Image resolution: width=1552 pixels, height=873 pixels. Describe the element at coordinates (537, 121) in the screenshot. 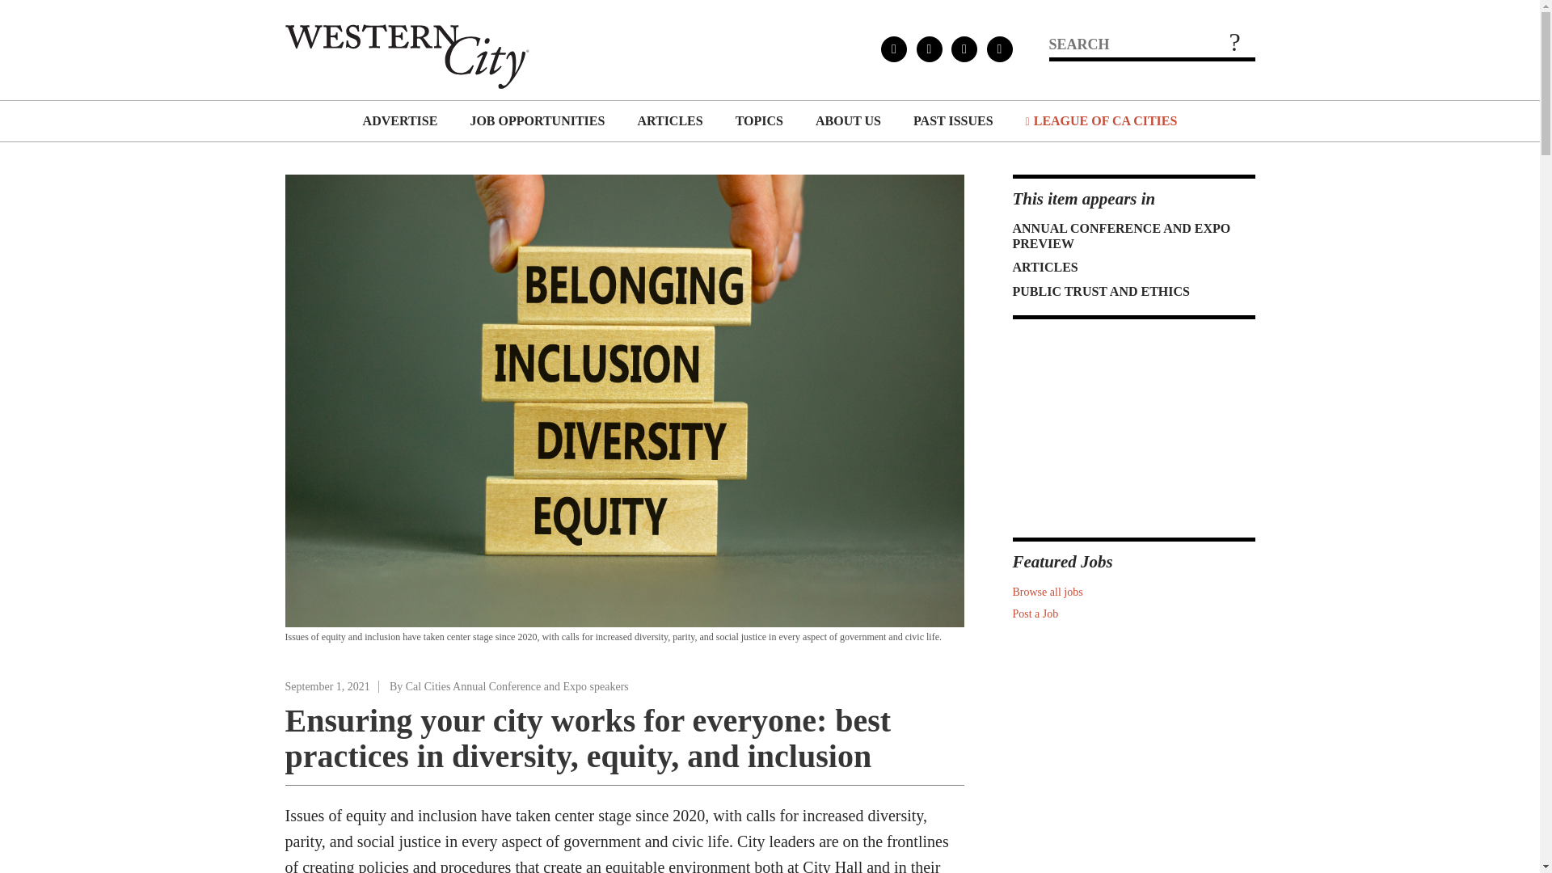

I see `Job Opportunities` at that location.